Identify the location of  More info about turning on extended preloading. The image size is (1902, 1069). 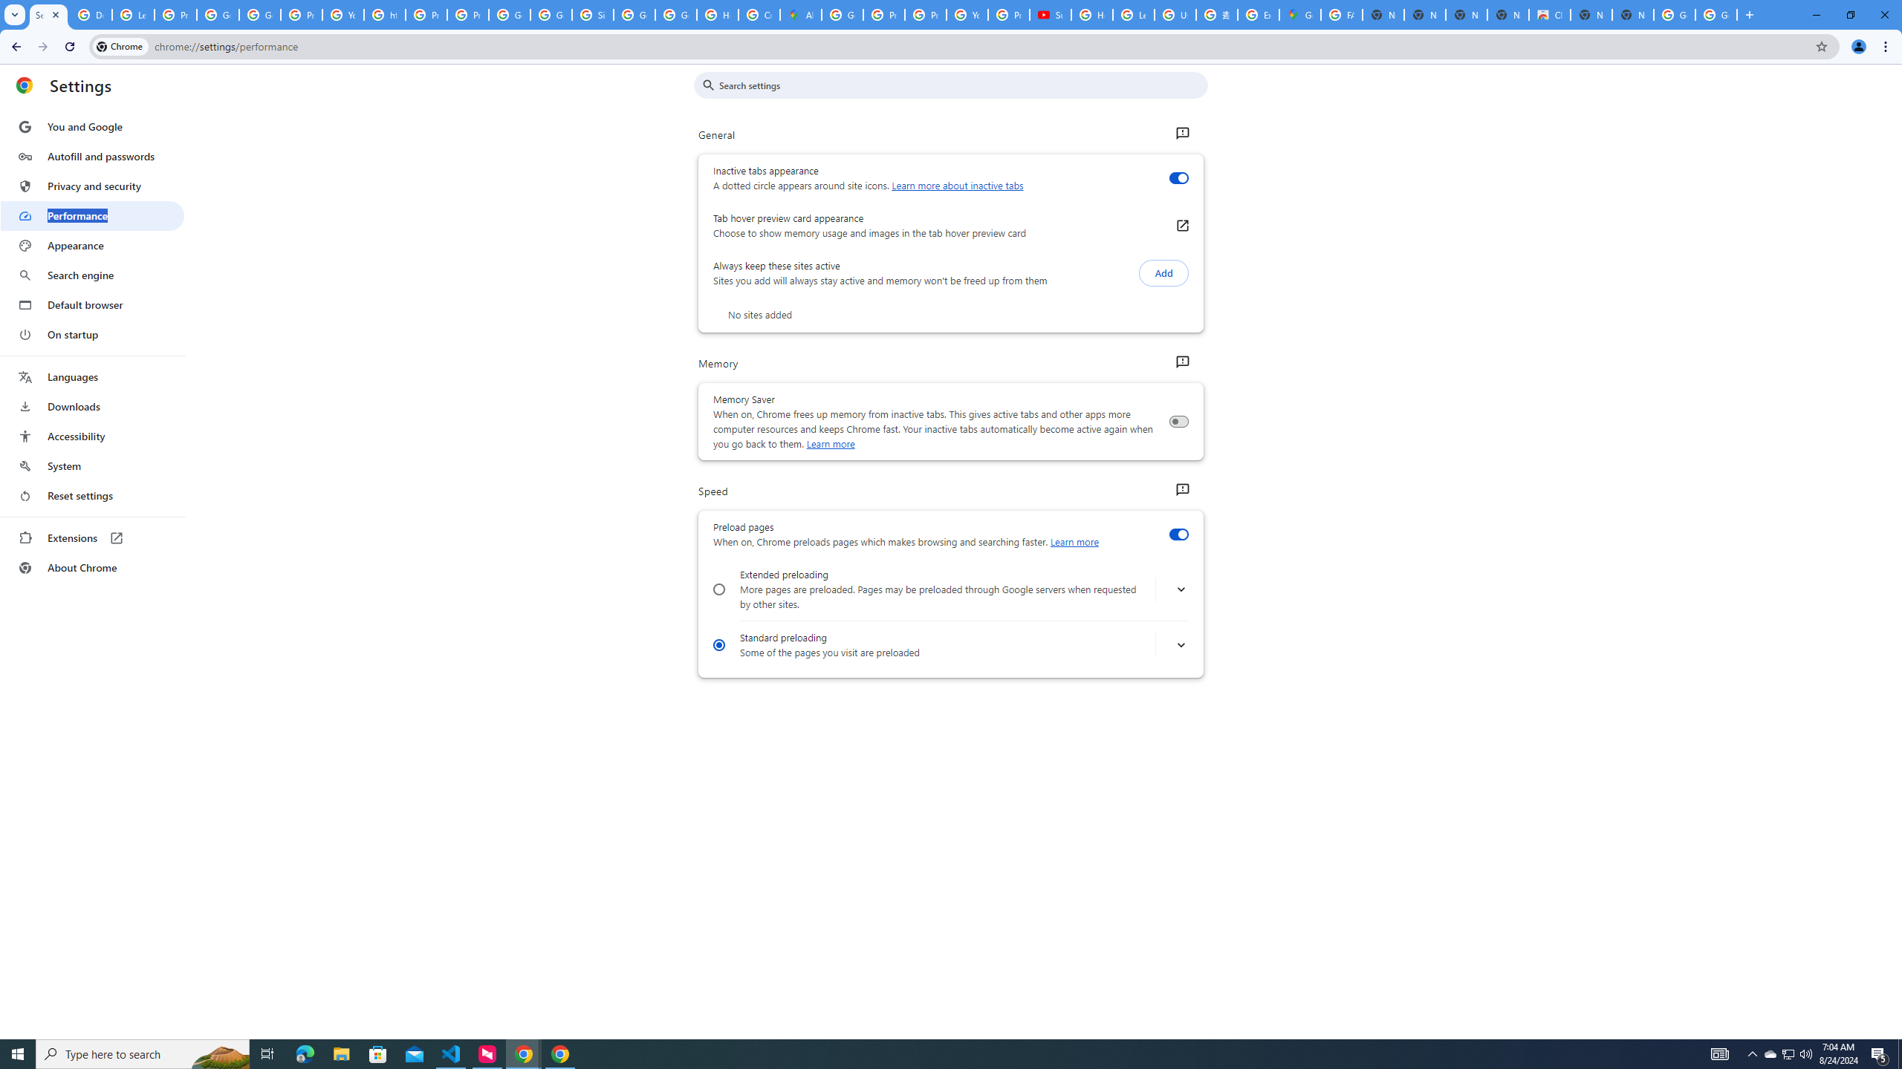
(1181, 589).